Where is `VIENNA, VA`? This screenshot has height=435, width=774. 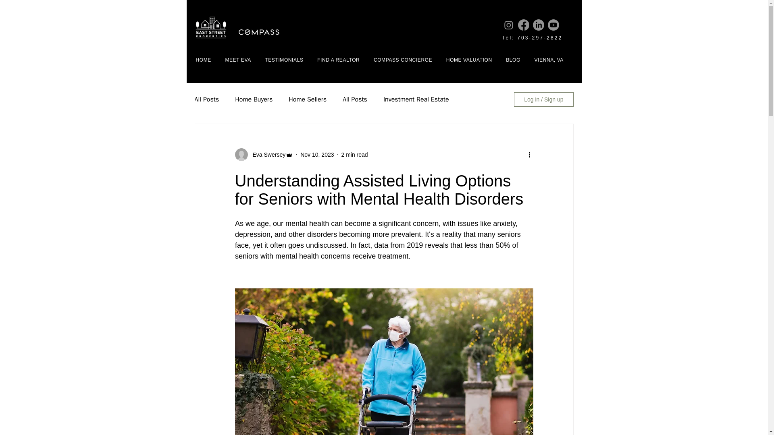 VIENNA, VA is located at coordinates (552, 60).